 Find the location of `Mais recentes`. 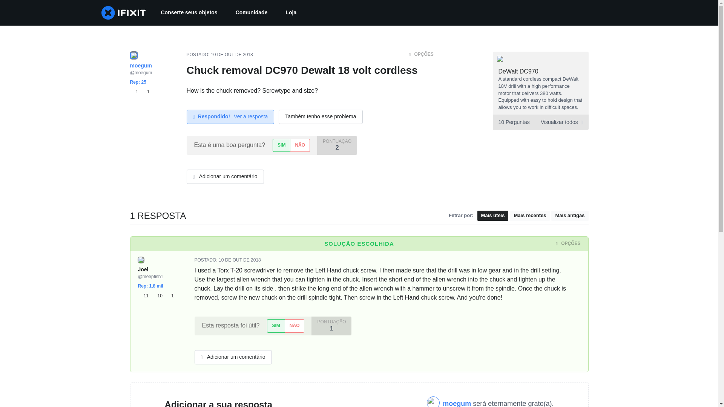

Mais recentes is located at coordinates (529, 216).